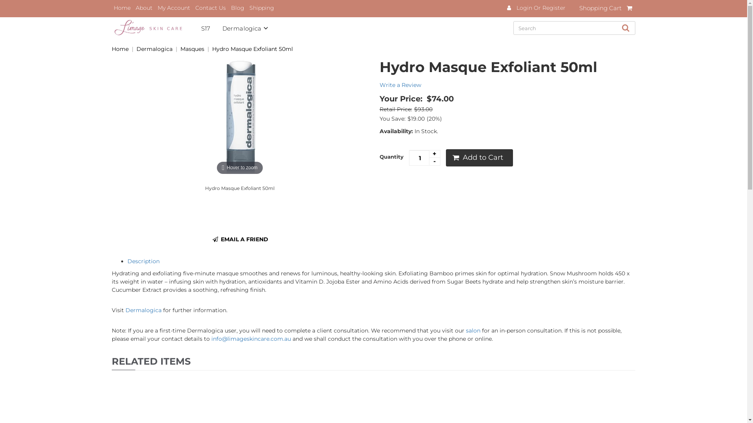 The image size is (753, 423). I want to click on info@limageskincare.com.au, so click(251, 339).